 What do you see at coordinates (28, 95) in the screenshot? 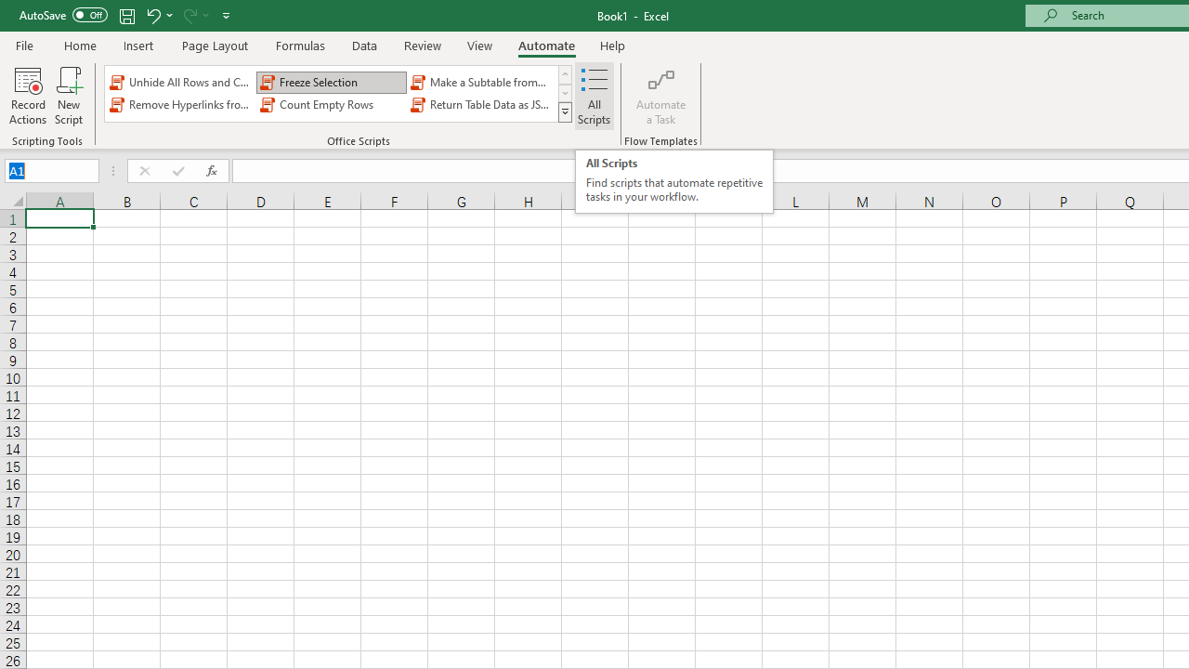
I see `Record Actions` at bounding box center [28, 95].